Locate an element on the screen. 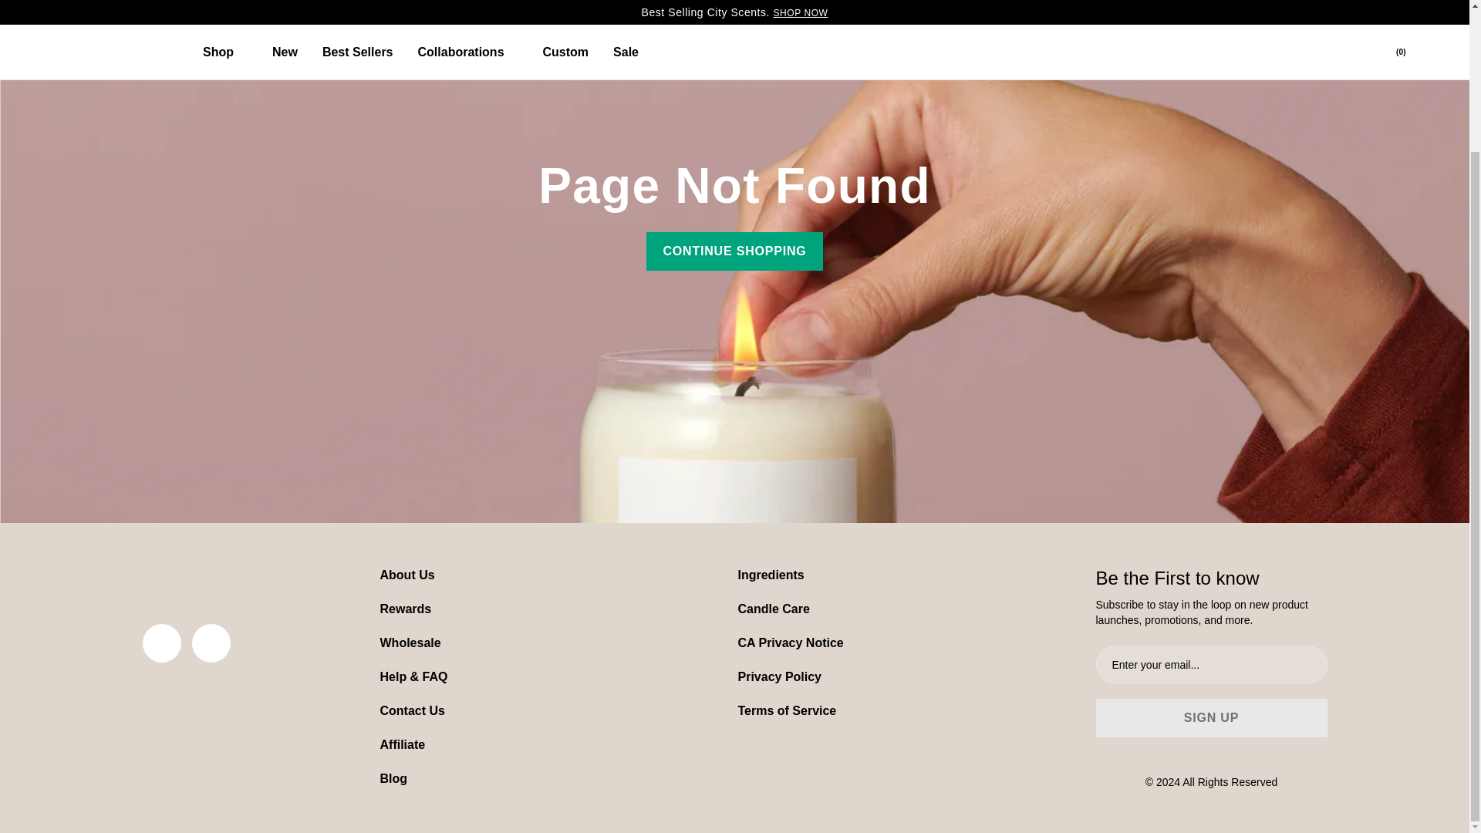 The width and height of the screenshot is (1481, 833). About Us is located at coordinates (406, 574).